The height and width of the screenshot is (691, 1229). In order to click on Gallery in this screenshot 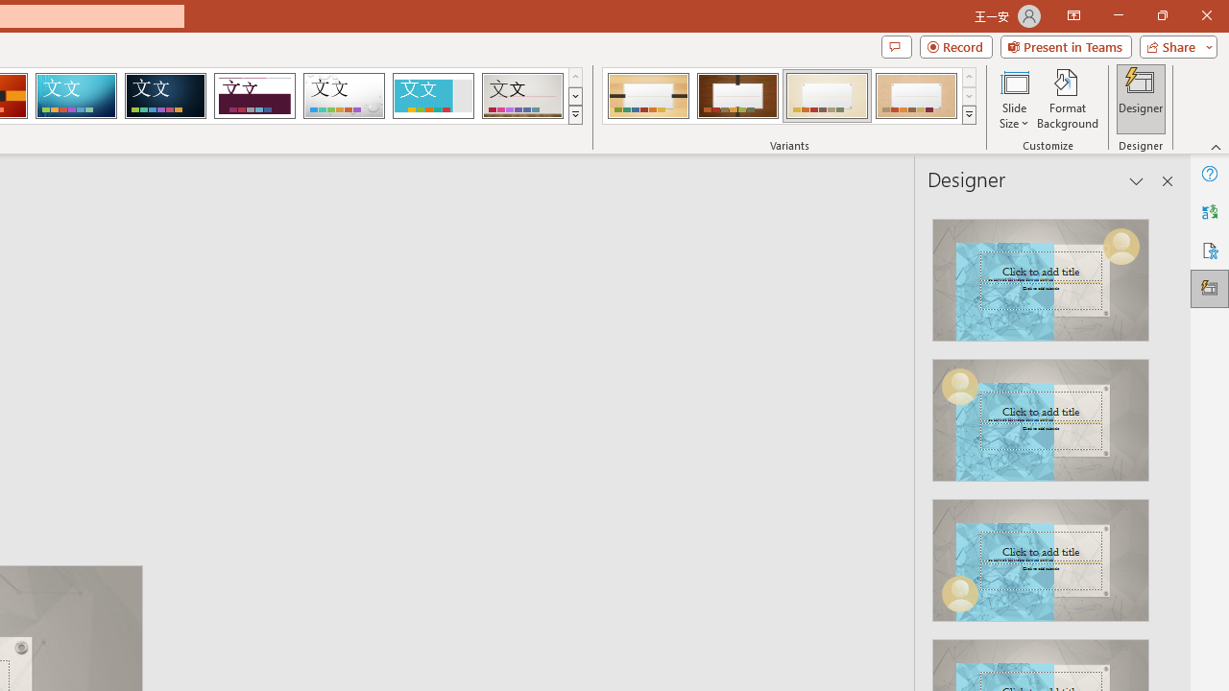, I will do `click(522, 96)`.